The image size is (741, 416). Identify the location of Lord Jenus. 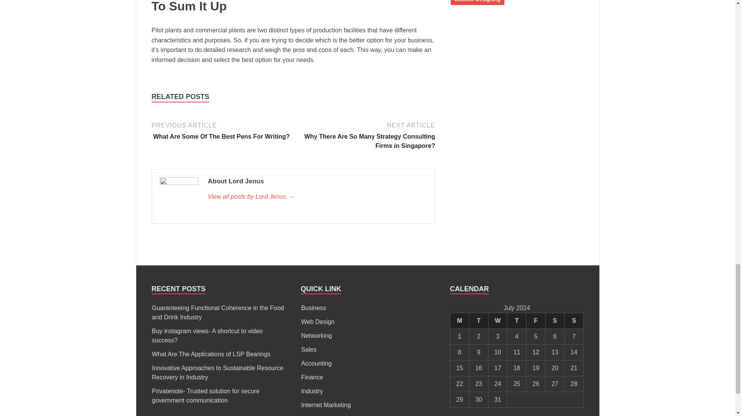
(317, 196).